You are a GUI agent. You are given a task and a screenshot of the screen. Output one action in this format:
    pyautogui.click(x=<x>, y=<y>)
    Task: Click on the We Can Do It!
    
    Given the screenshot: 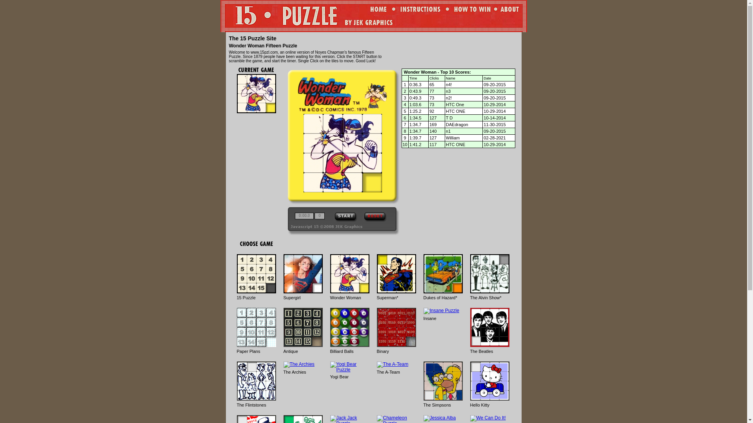 What is the action you would take?
    pyautogui.click(x=488, y=418)
    